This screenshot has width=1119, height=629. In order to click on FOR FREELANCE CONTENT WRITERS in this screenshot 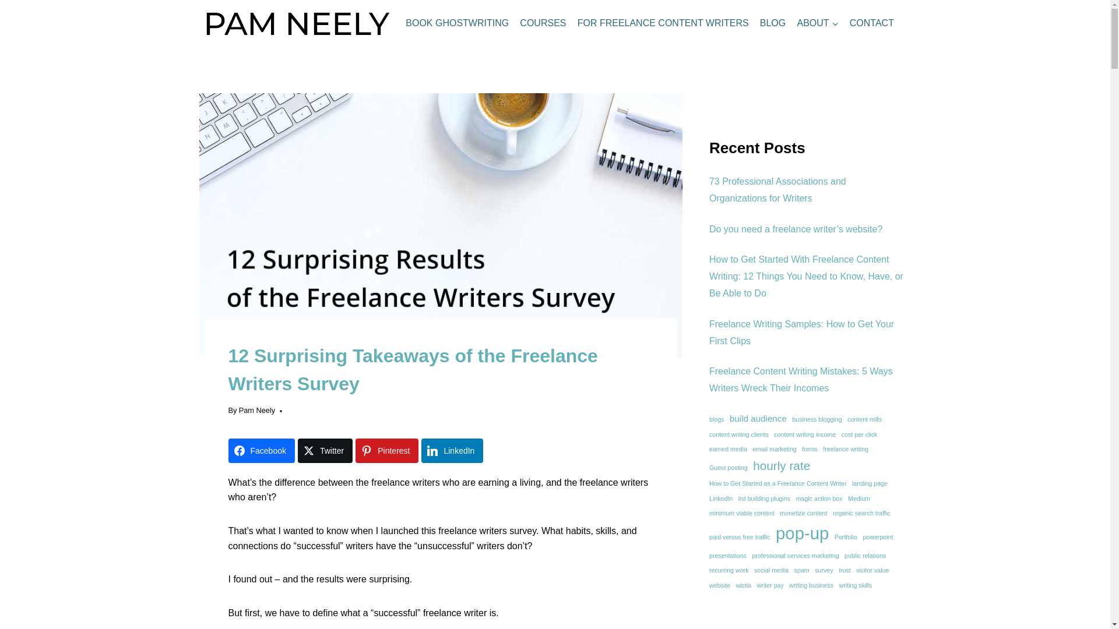, I will do `click(663, 23)`.